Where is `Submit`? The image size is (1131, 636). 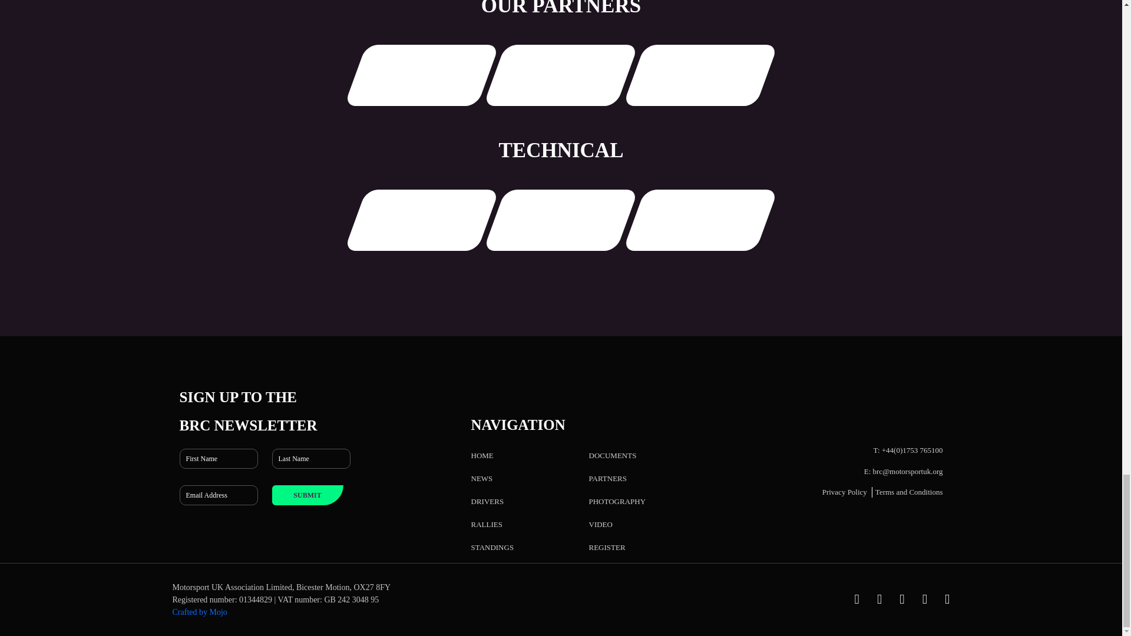
Submit is located at coordinates (307, 495).